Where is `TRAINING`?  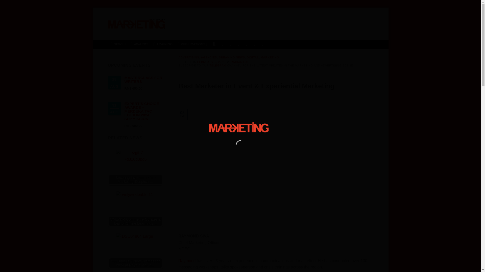 TRAINING is located at coordinates (163, 44).